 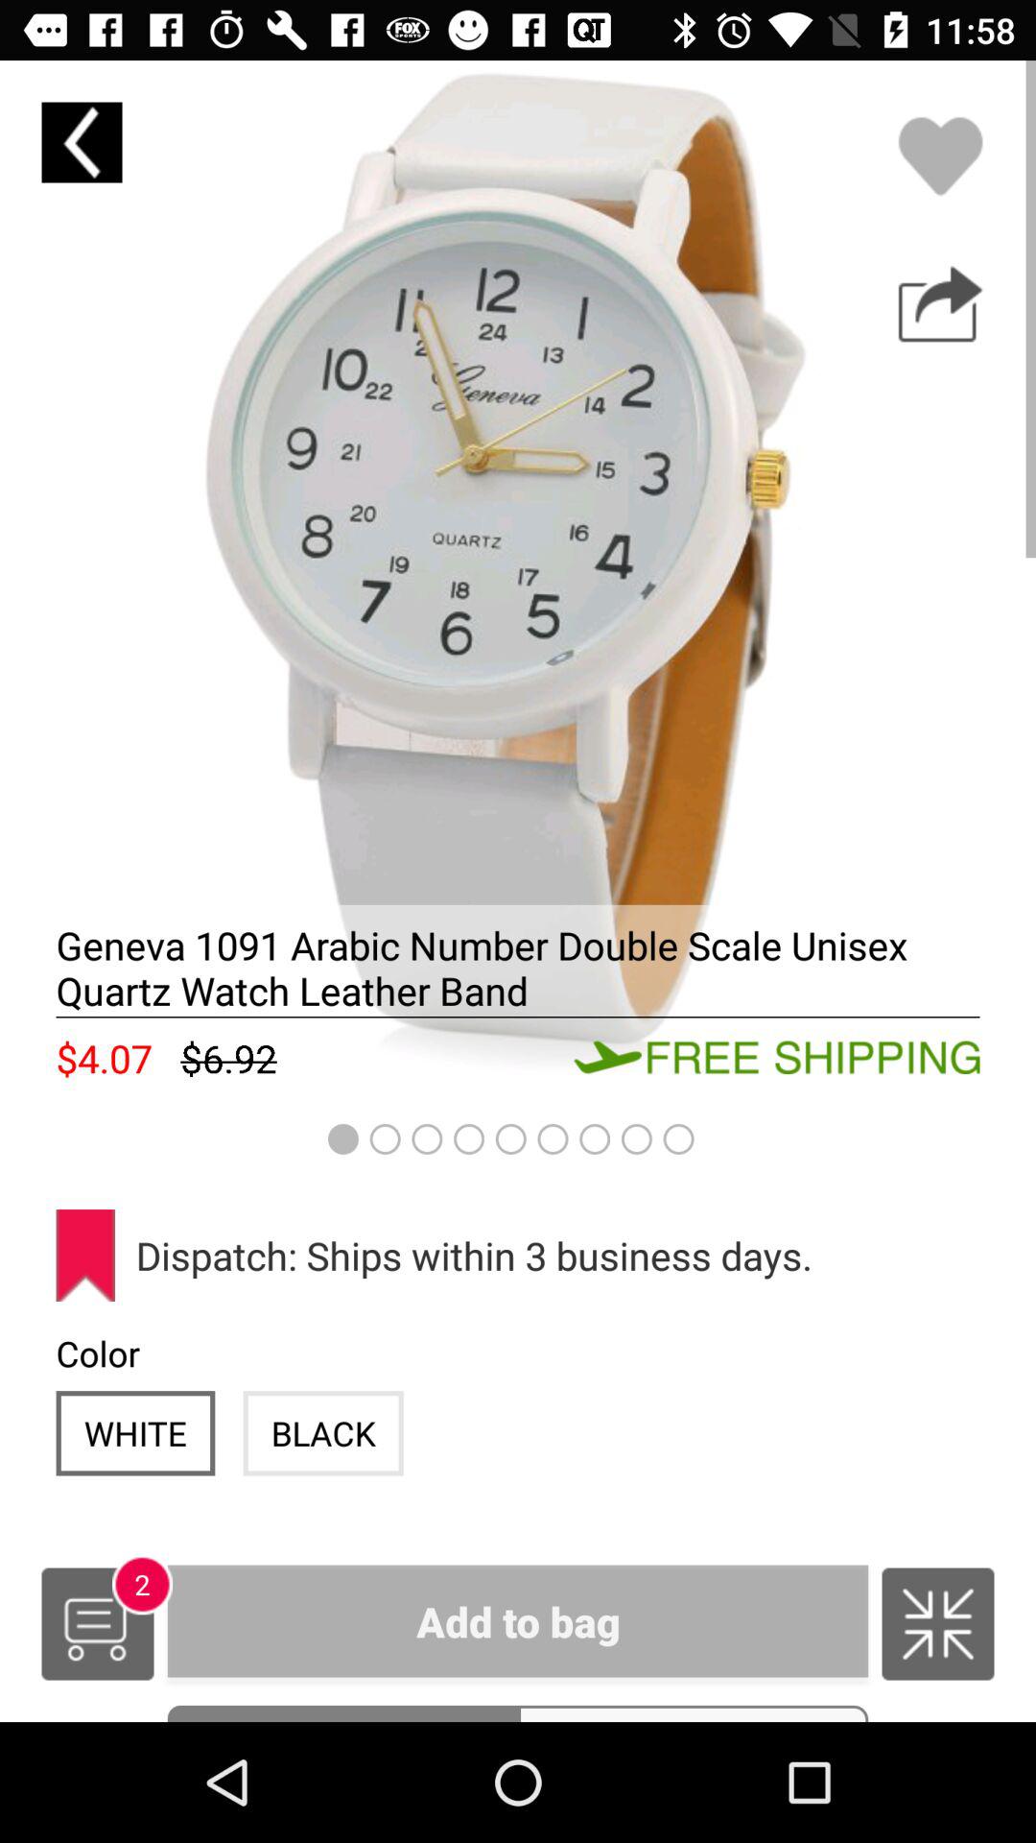 What do you see at coordinates (938, 1624) in the screenshot?
I see `select icon next to the add to bag` at bounding box center [938, 1624].